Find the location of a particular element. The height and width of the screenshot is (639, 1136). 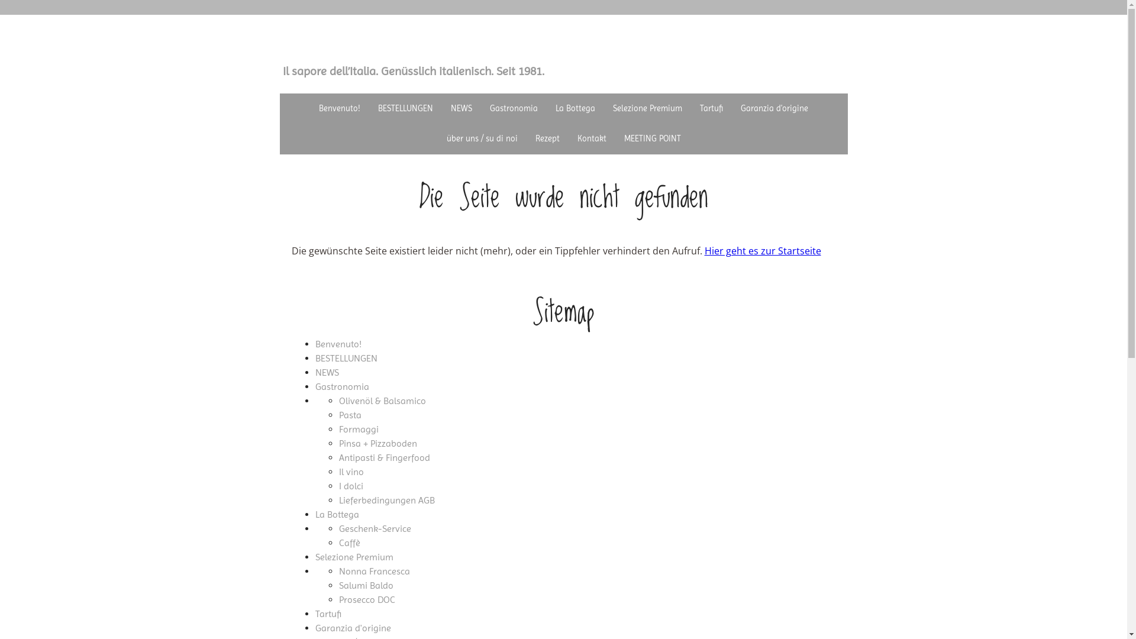

Garanzia d'origine is located at coordinates (353, 628).